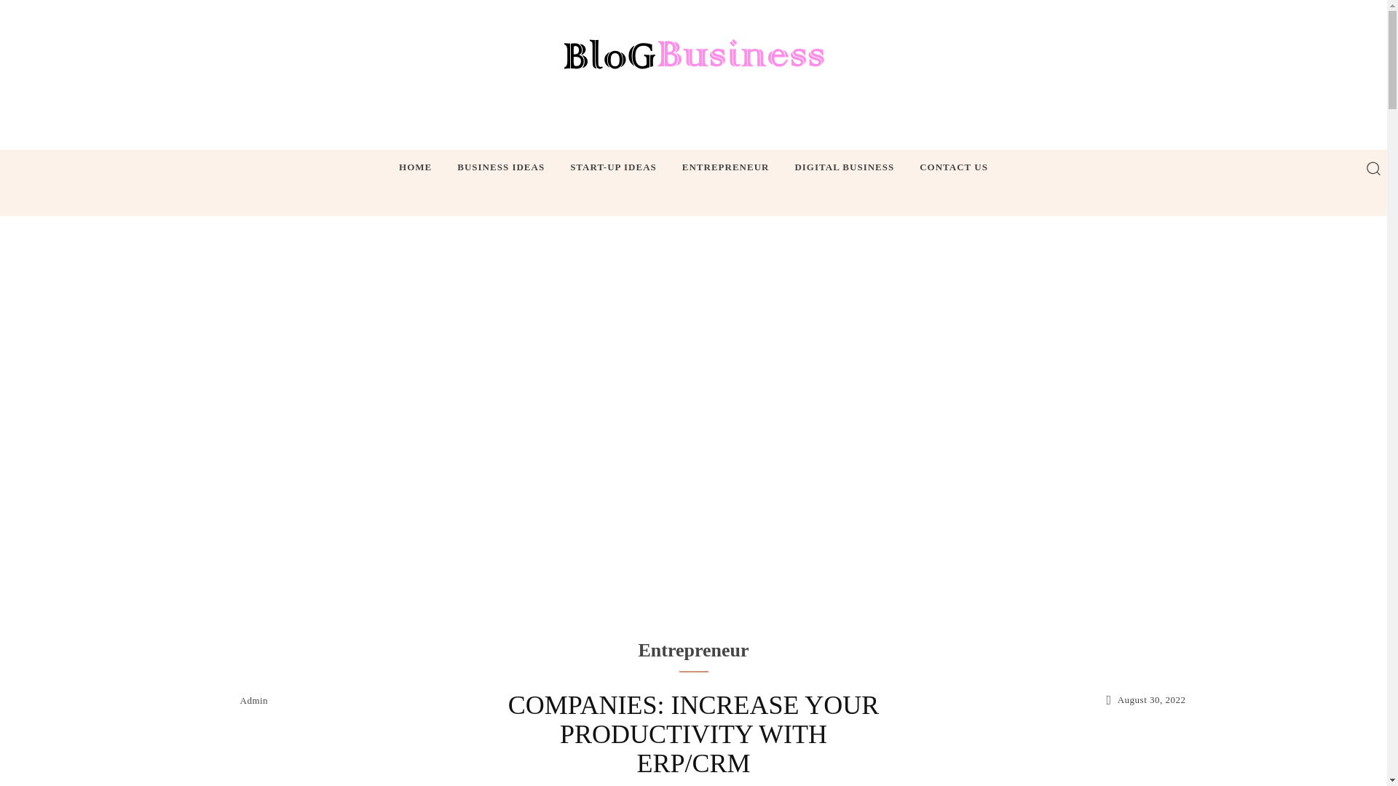 The width and height of the screenshot is (1398, 786). What do you see at coordinates (726, 167) in the screenshot?
I see `ENTREPRENEUR` at bounding box center [726, 167].